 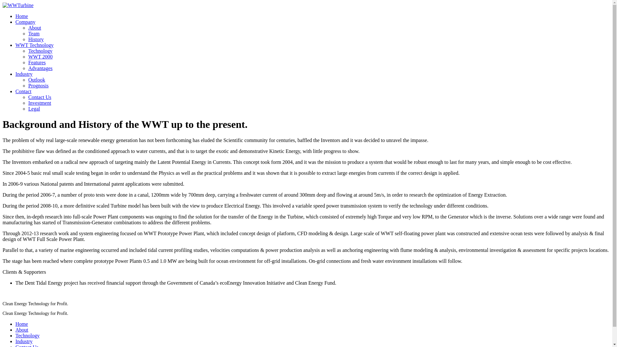 I want to click on Company, so click(x=25, y=22).